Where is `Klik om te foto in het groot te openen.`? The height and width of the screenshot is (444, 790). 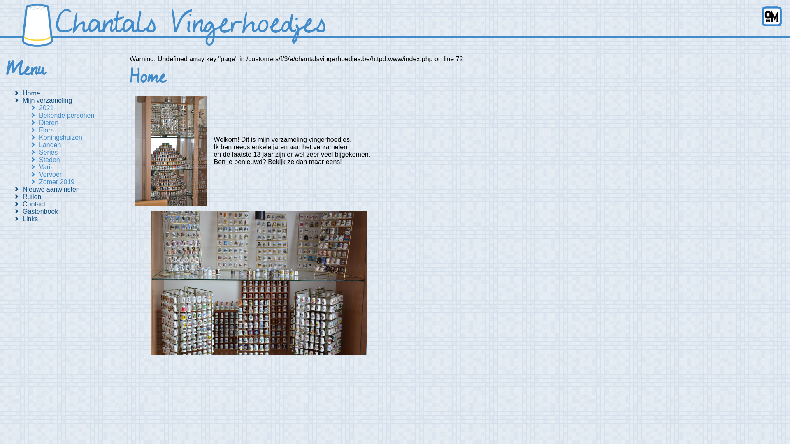 Klik om te foto in het groot te openen. is located at coordinates (251, 353).